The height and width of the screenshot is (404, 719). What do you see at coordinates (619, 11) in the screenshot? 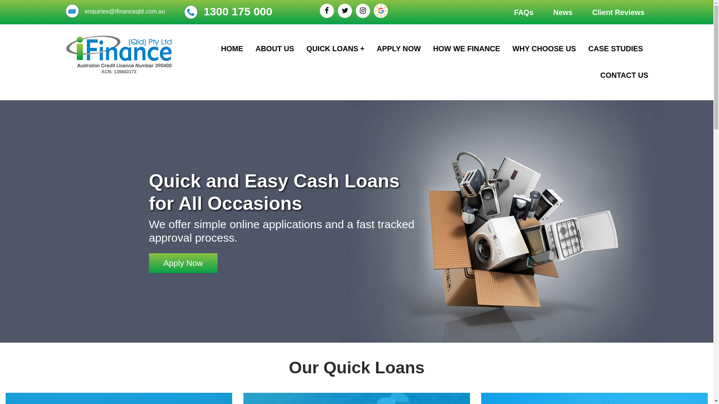
I see `Client Reviews` at bounding box center [619, 11].